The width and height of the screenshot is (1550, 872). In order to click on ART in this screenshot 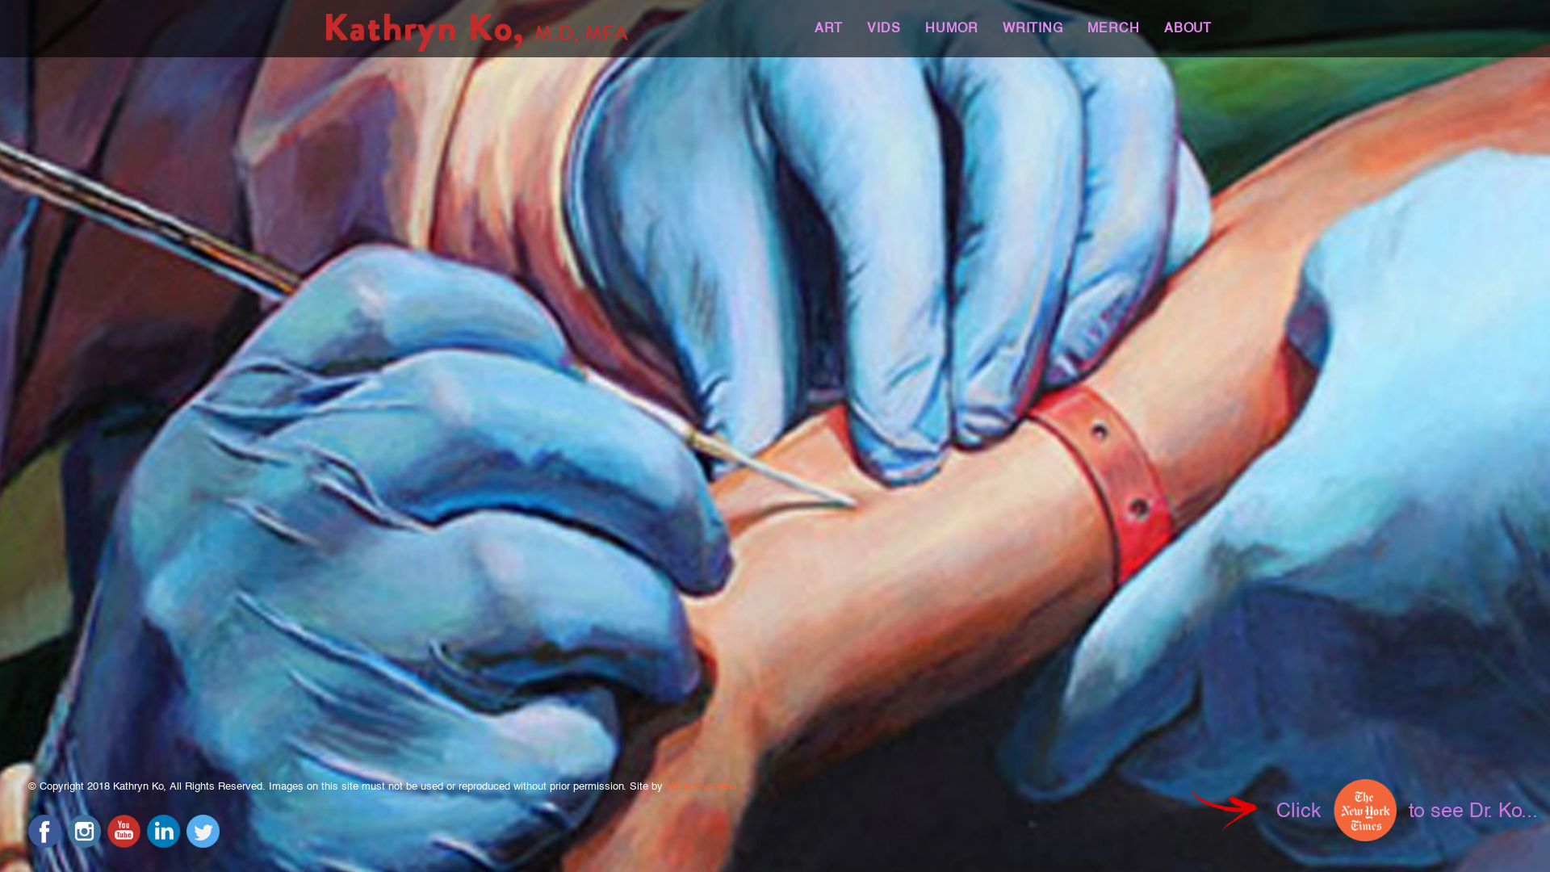, I will do `click(828, 40)`.